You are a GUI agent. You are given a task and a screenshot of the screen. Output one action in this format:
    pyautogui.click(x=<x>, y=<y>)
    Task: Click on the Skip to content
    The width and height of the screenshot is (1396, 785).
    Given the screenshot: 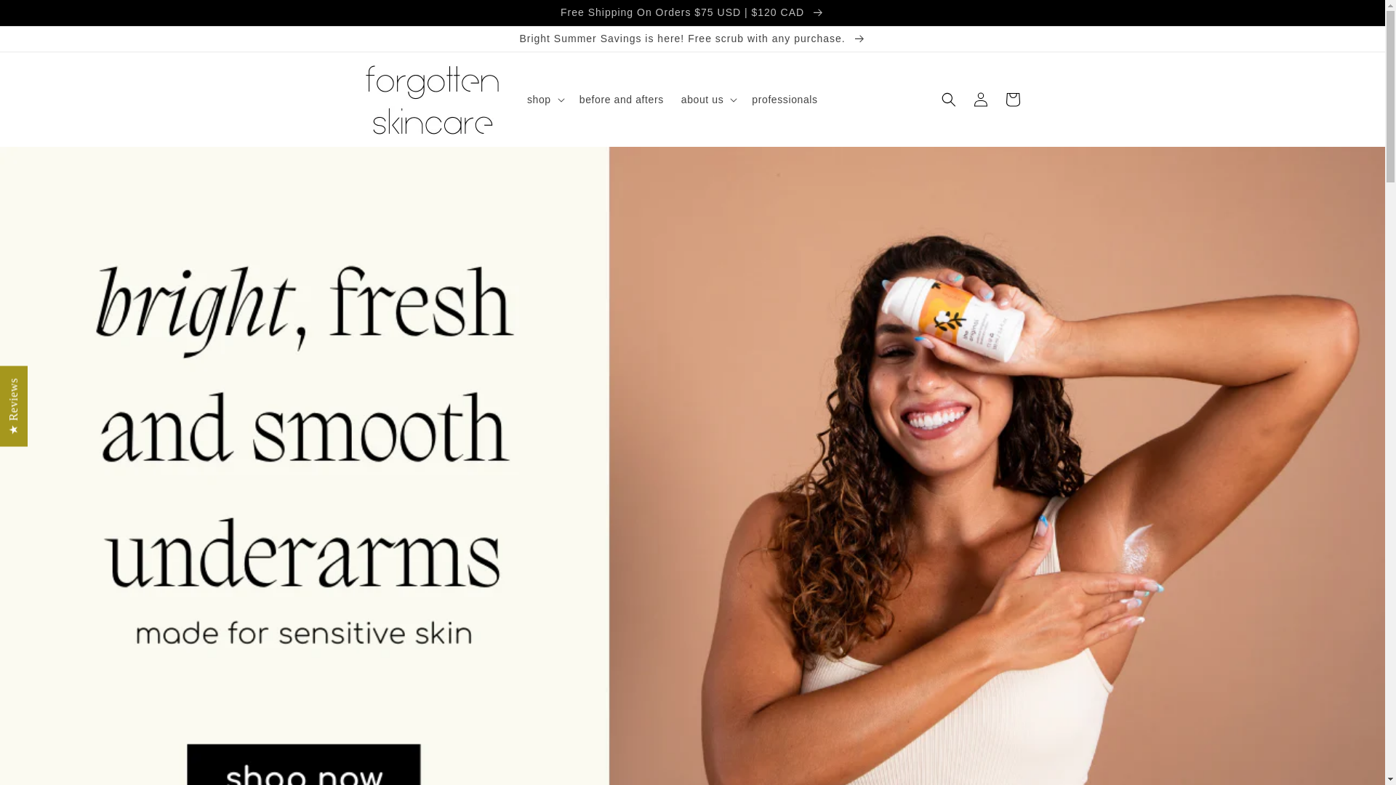 What is the action you would take?
    pyautogui.click(x=44, y=16)
    